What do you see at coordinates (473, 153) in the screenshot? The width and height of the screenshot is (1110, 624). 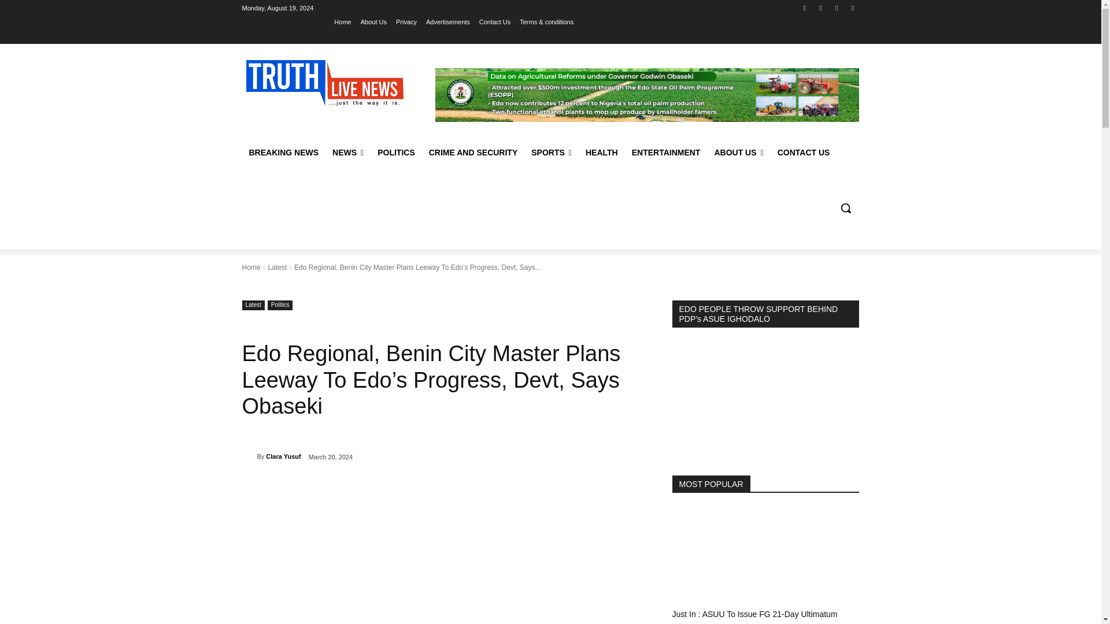 I see `CRIME AND SECURITY` at bounding box center [473, 153].